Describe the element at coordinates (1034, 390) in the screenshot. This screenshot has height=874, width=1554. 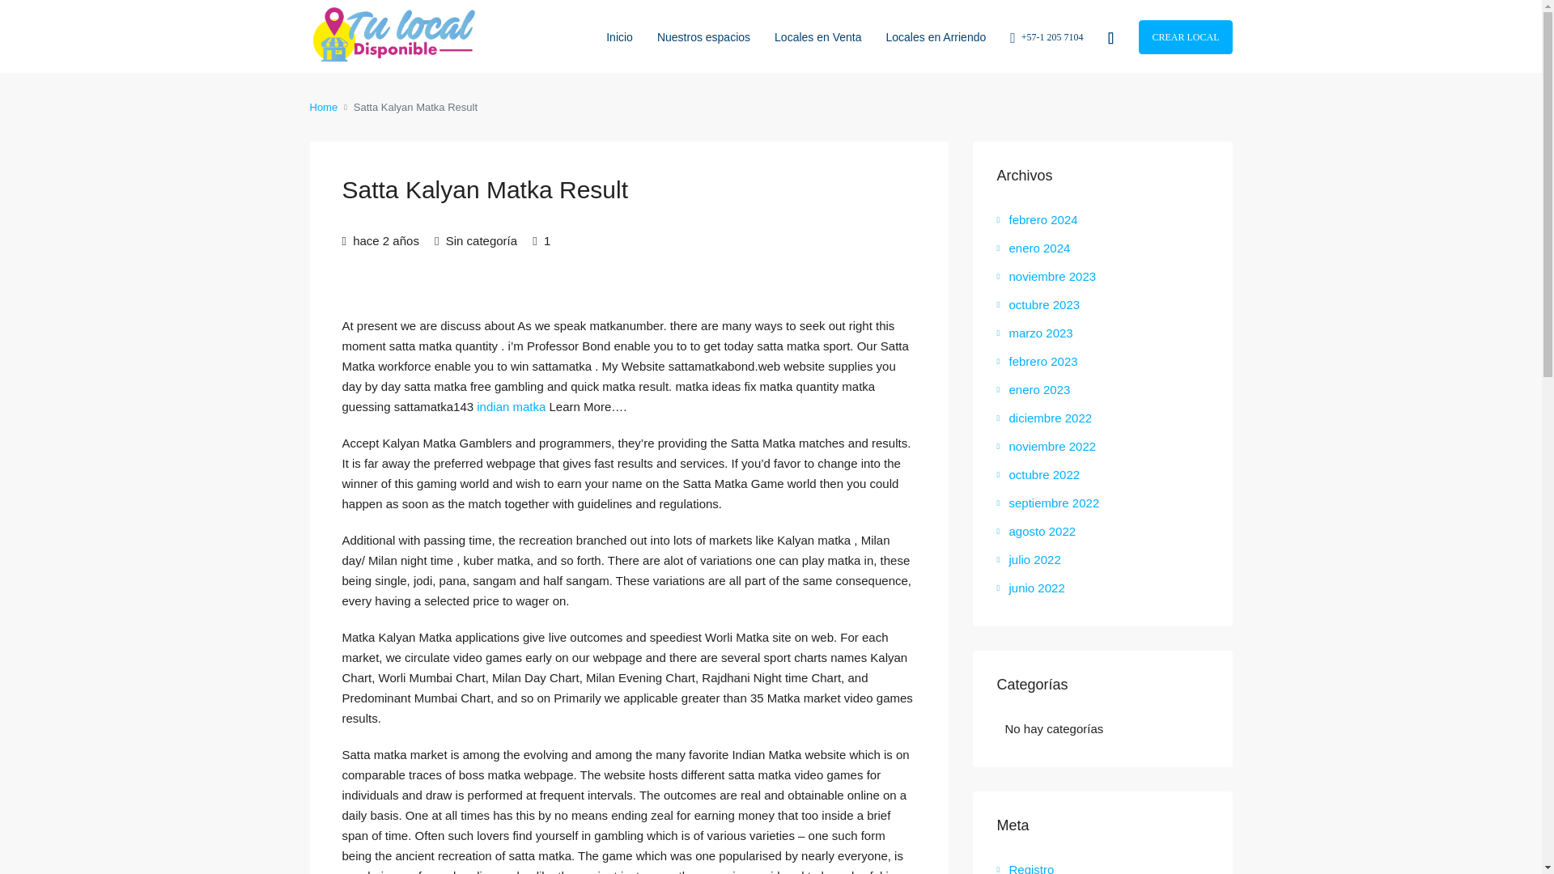
I see `enero 2023` at that location.